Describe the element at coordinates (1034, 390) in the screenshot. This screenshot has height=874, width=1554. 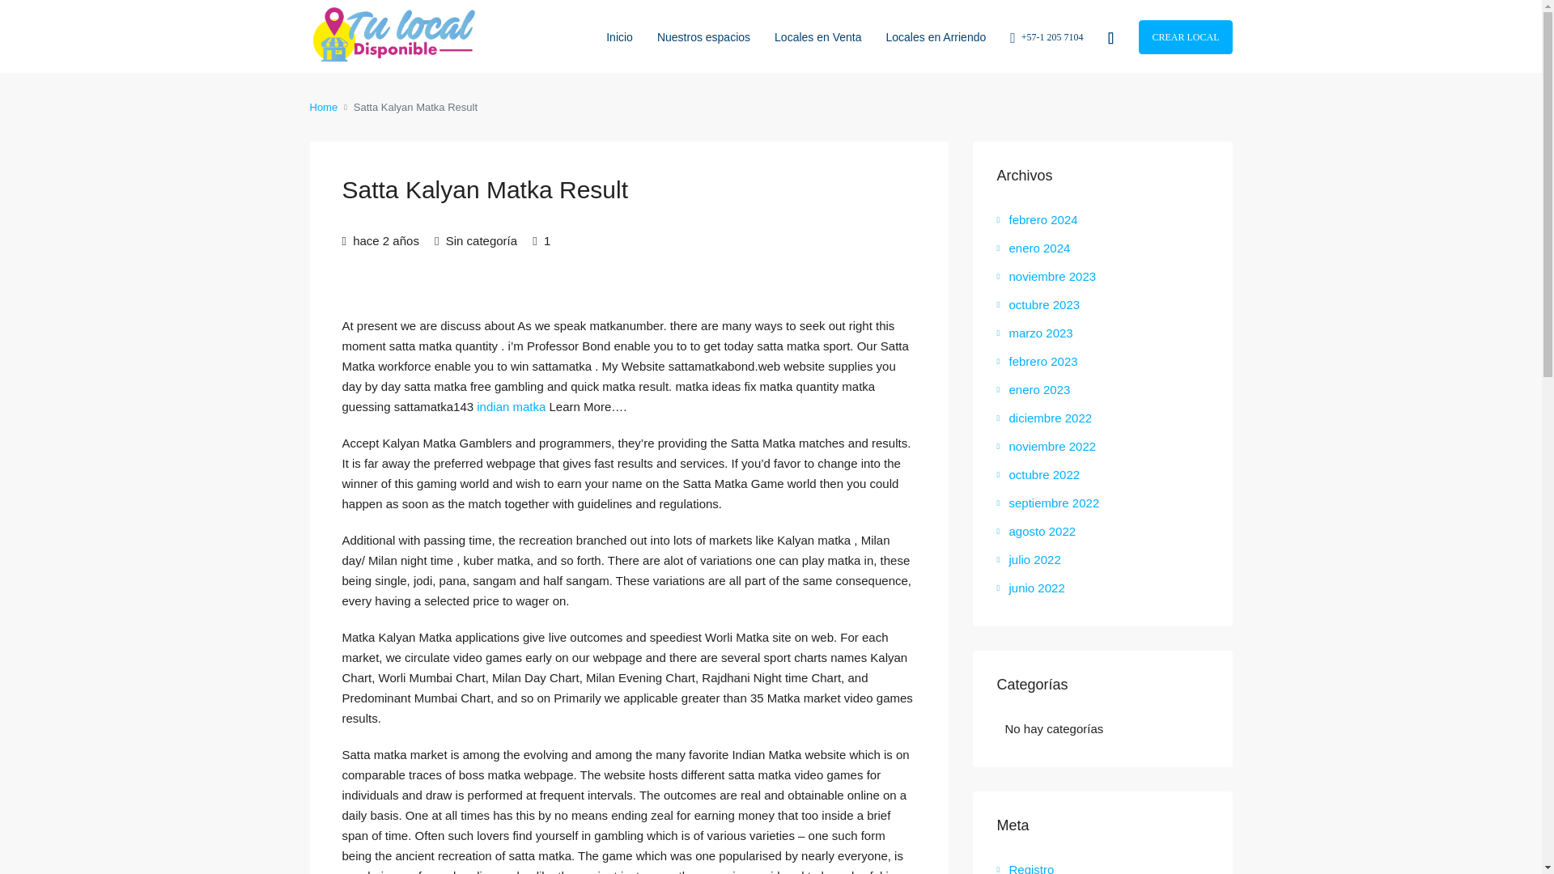
I see `enero 2023` at that location.